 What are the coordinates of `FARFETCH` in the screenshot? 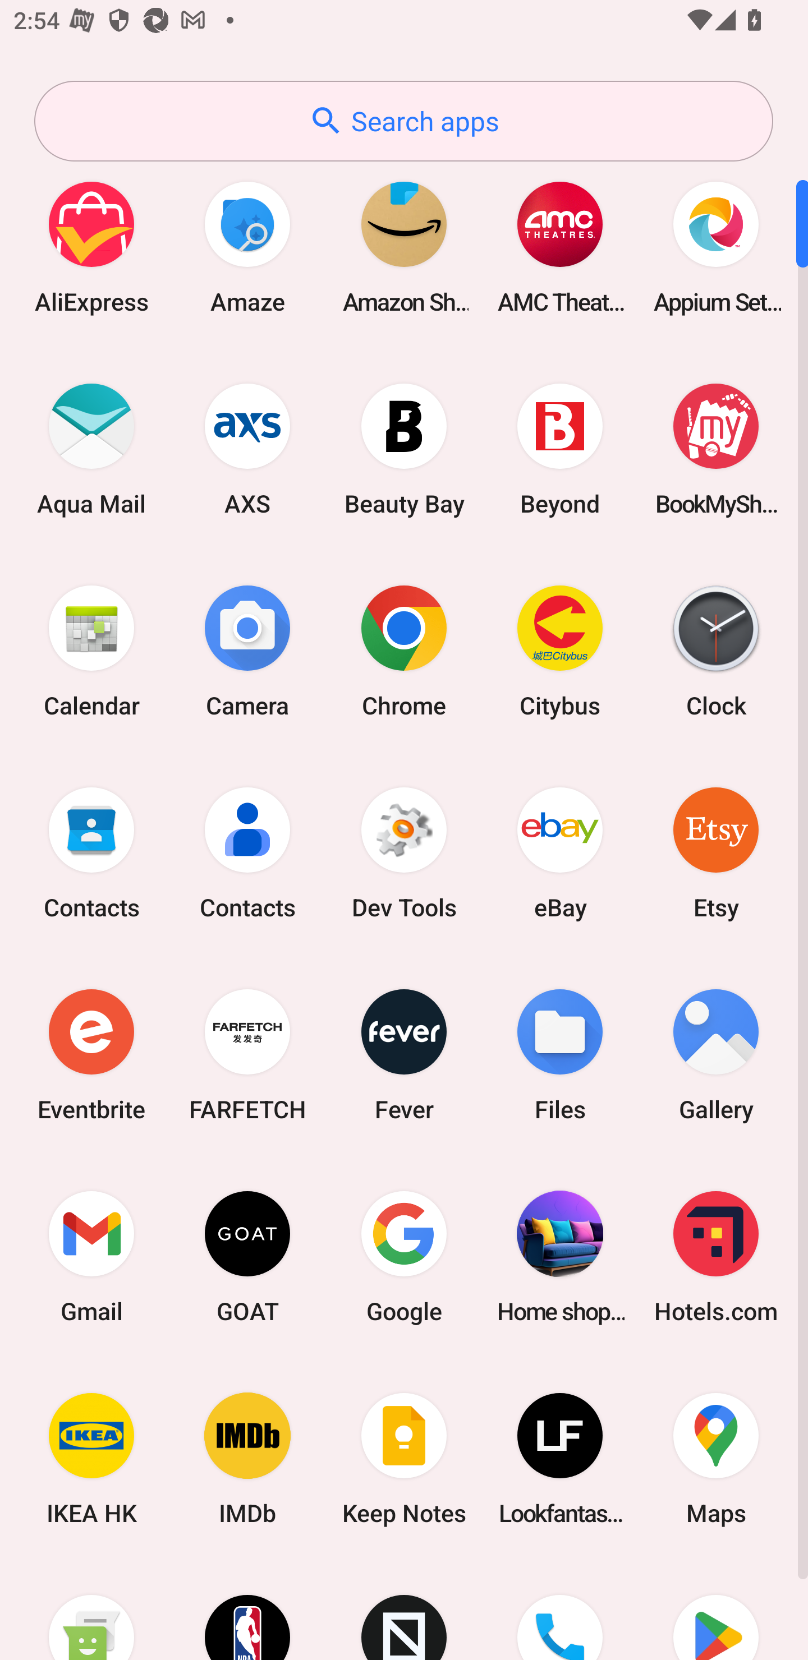 It's located at (247, 1054).